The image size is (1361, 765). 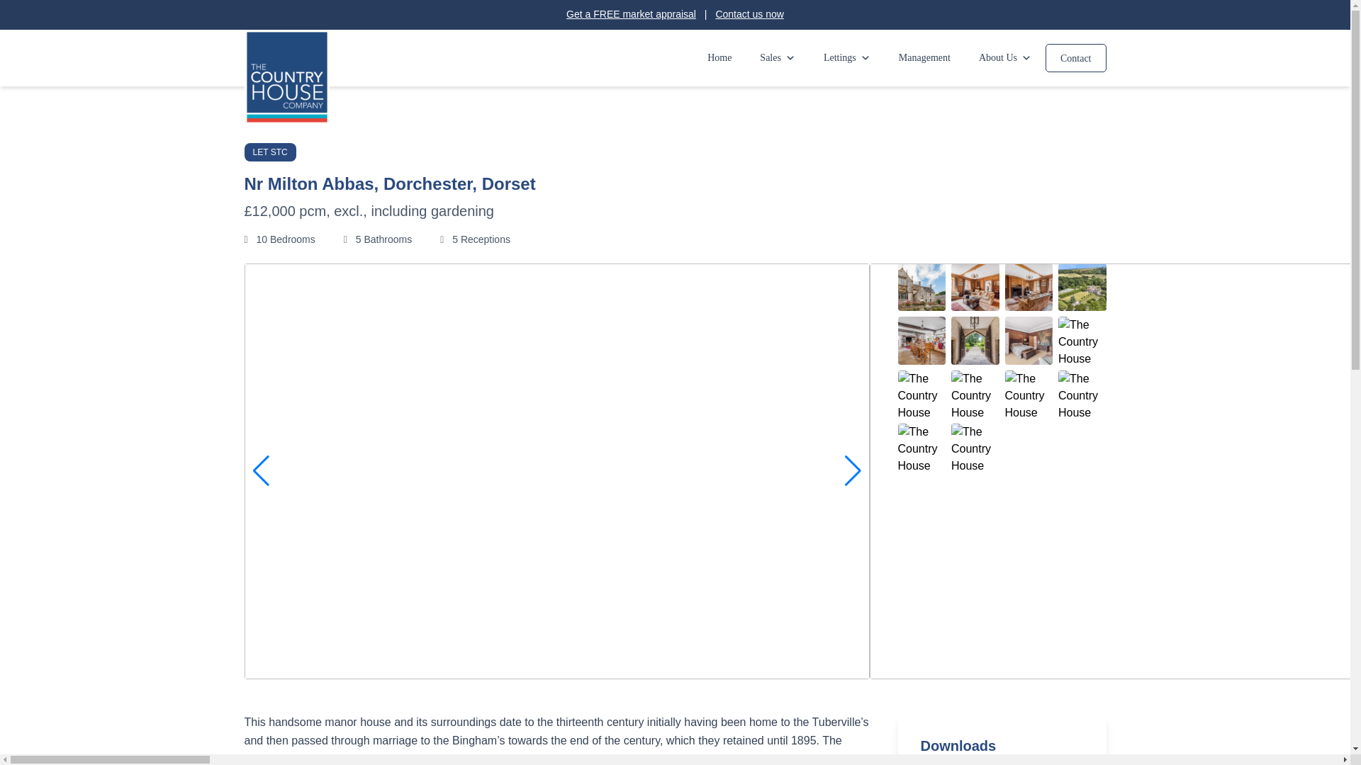 What do you see at coordinates (631, 14) in the screenshot?
I see `Get a FREE market appraisal` at bounding box center [631, 14].